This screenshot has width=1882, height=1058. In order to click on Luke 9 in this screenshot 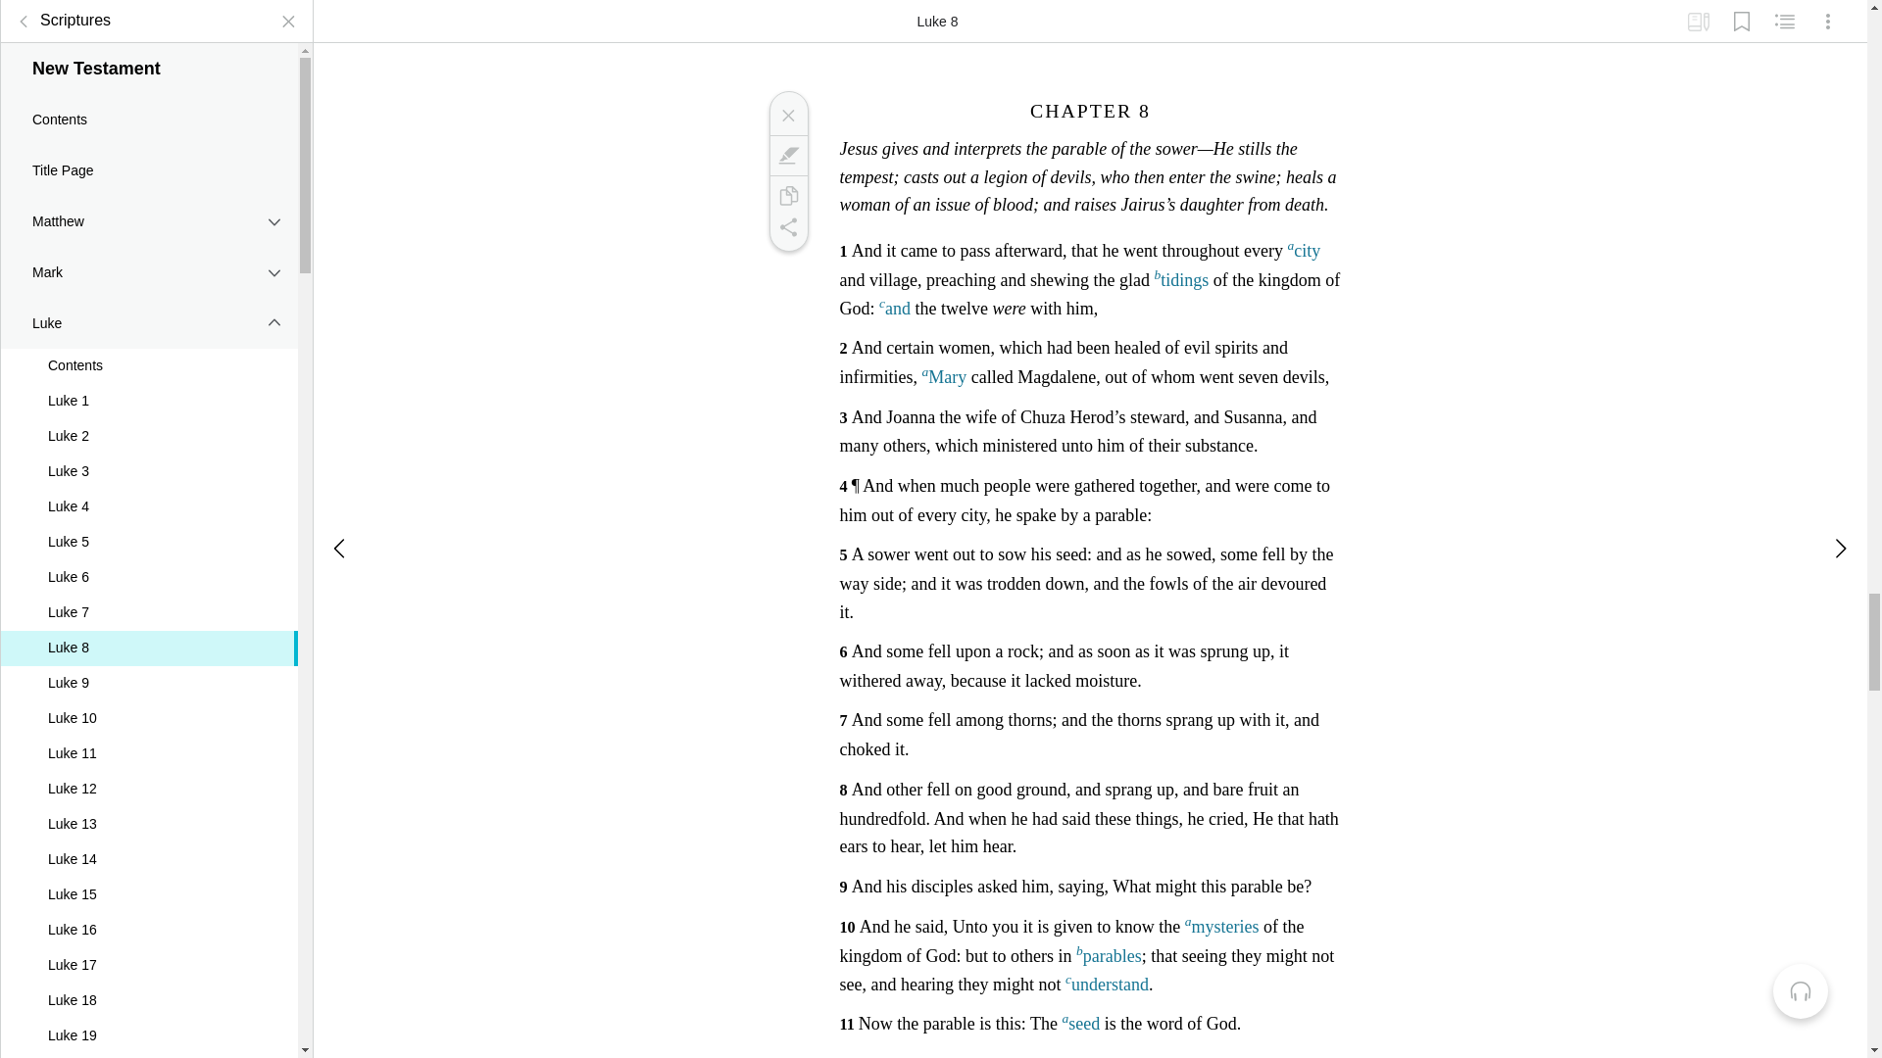, I will do `click(149, 668)`.